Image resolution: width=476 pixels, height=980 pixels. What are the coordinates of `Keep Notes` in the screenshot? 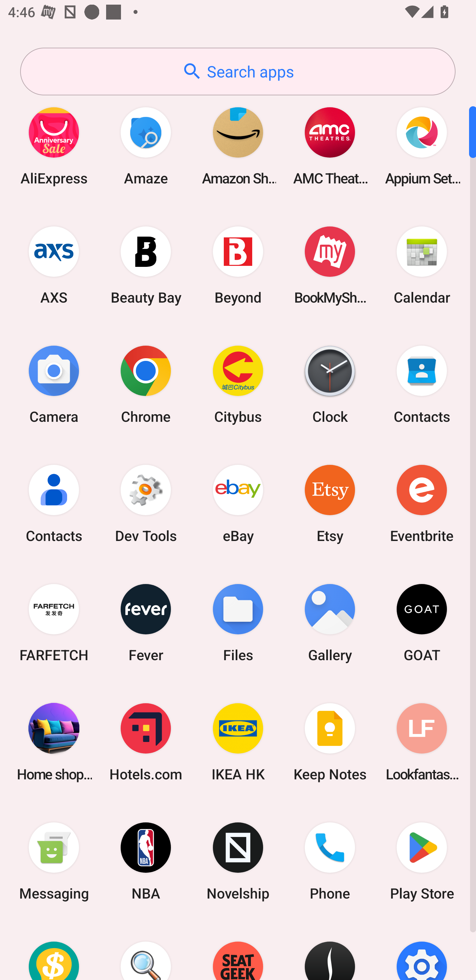 It's located at (330, 742).